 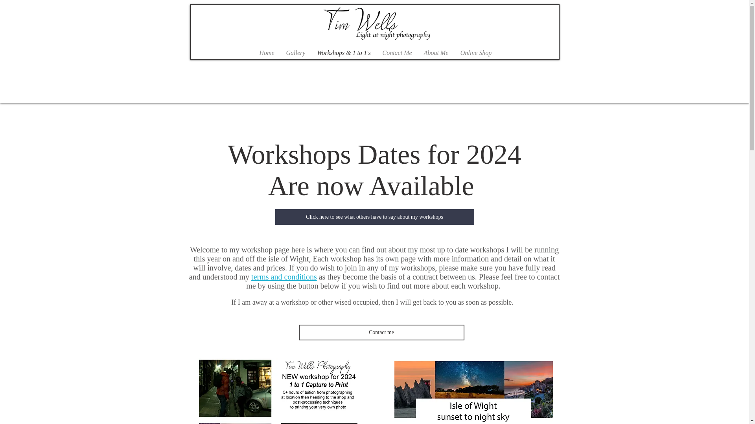 What do you see at coordinates (436, 53) in the screenshot?
I see `About Me` at bounding box center [436, 53].